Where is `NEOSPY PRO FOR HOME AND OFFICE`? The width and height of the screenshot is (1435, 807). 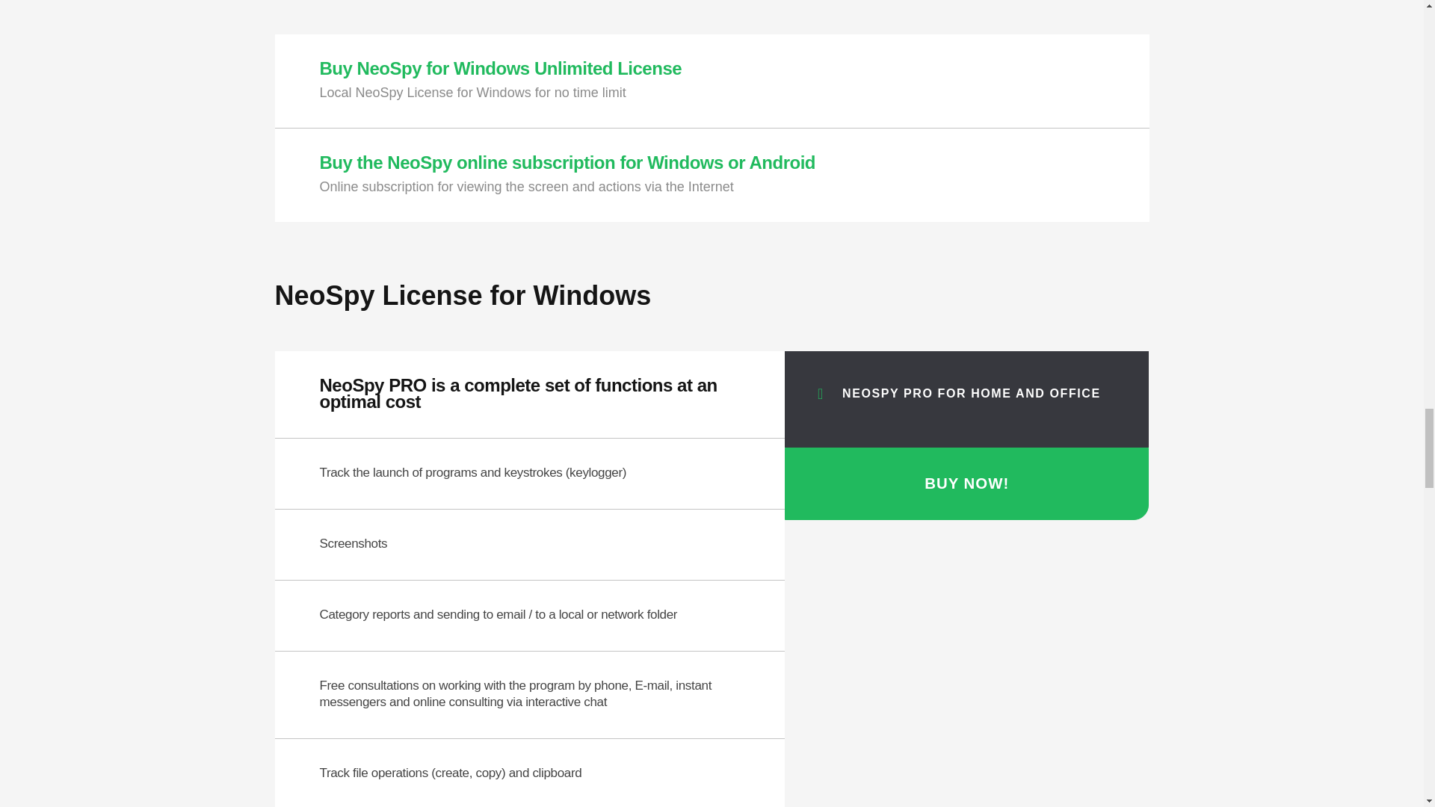
NEOSPY PRO FOR HOME AND OFFICE is located at coordinates (975, 393).